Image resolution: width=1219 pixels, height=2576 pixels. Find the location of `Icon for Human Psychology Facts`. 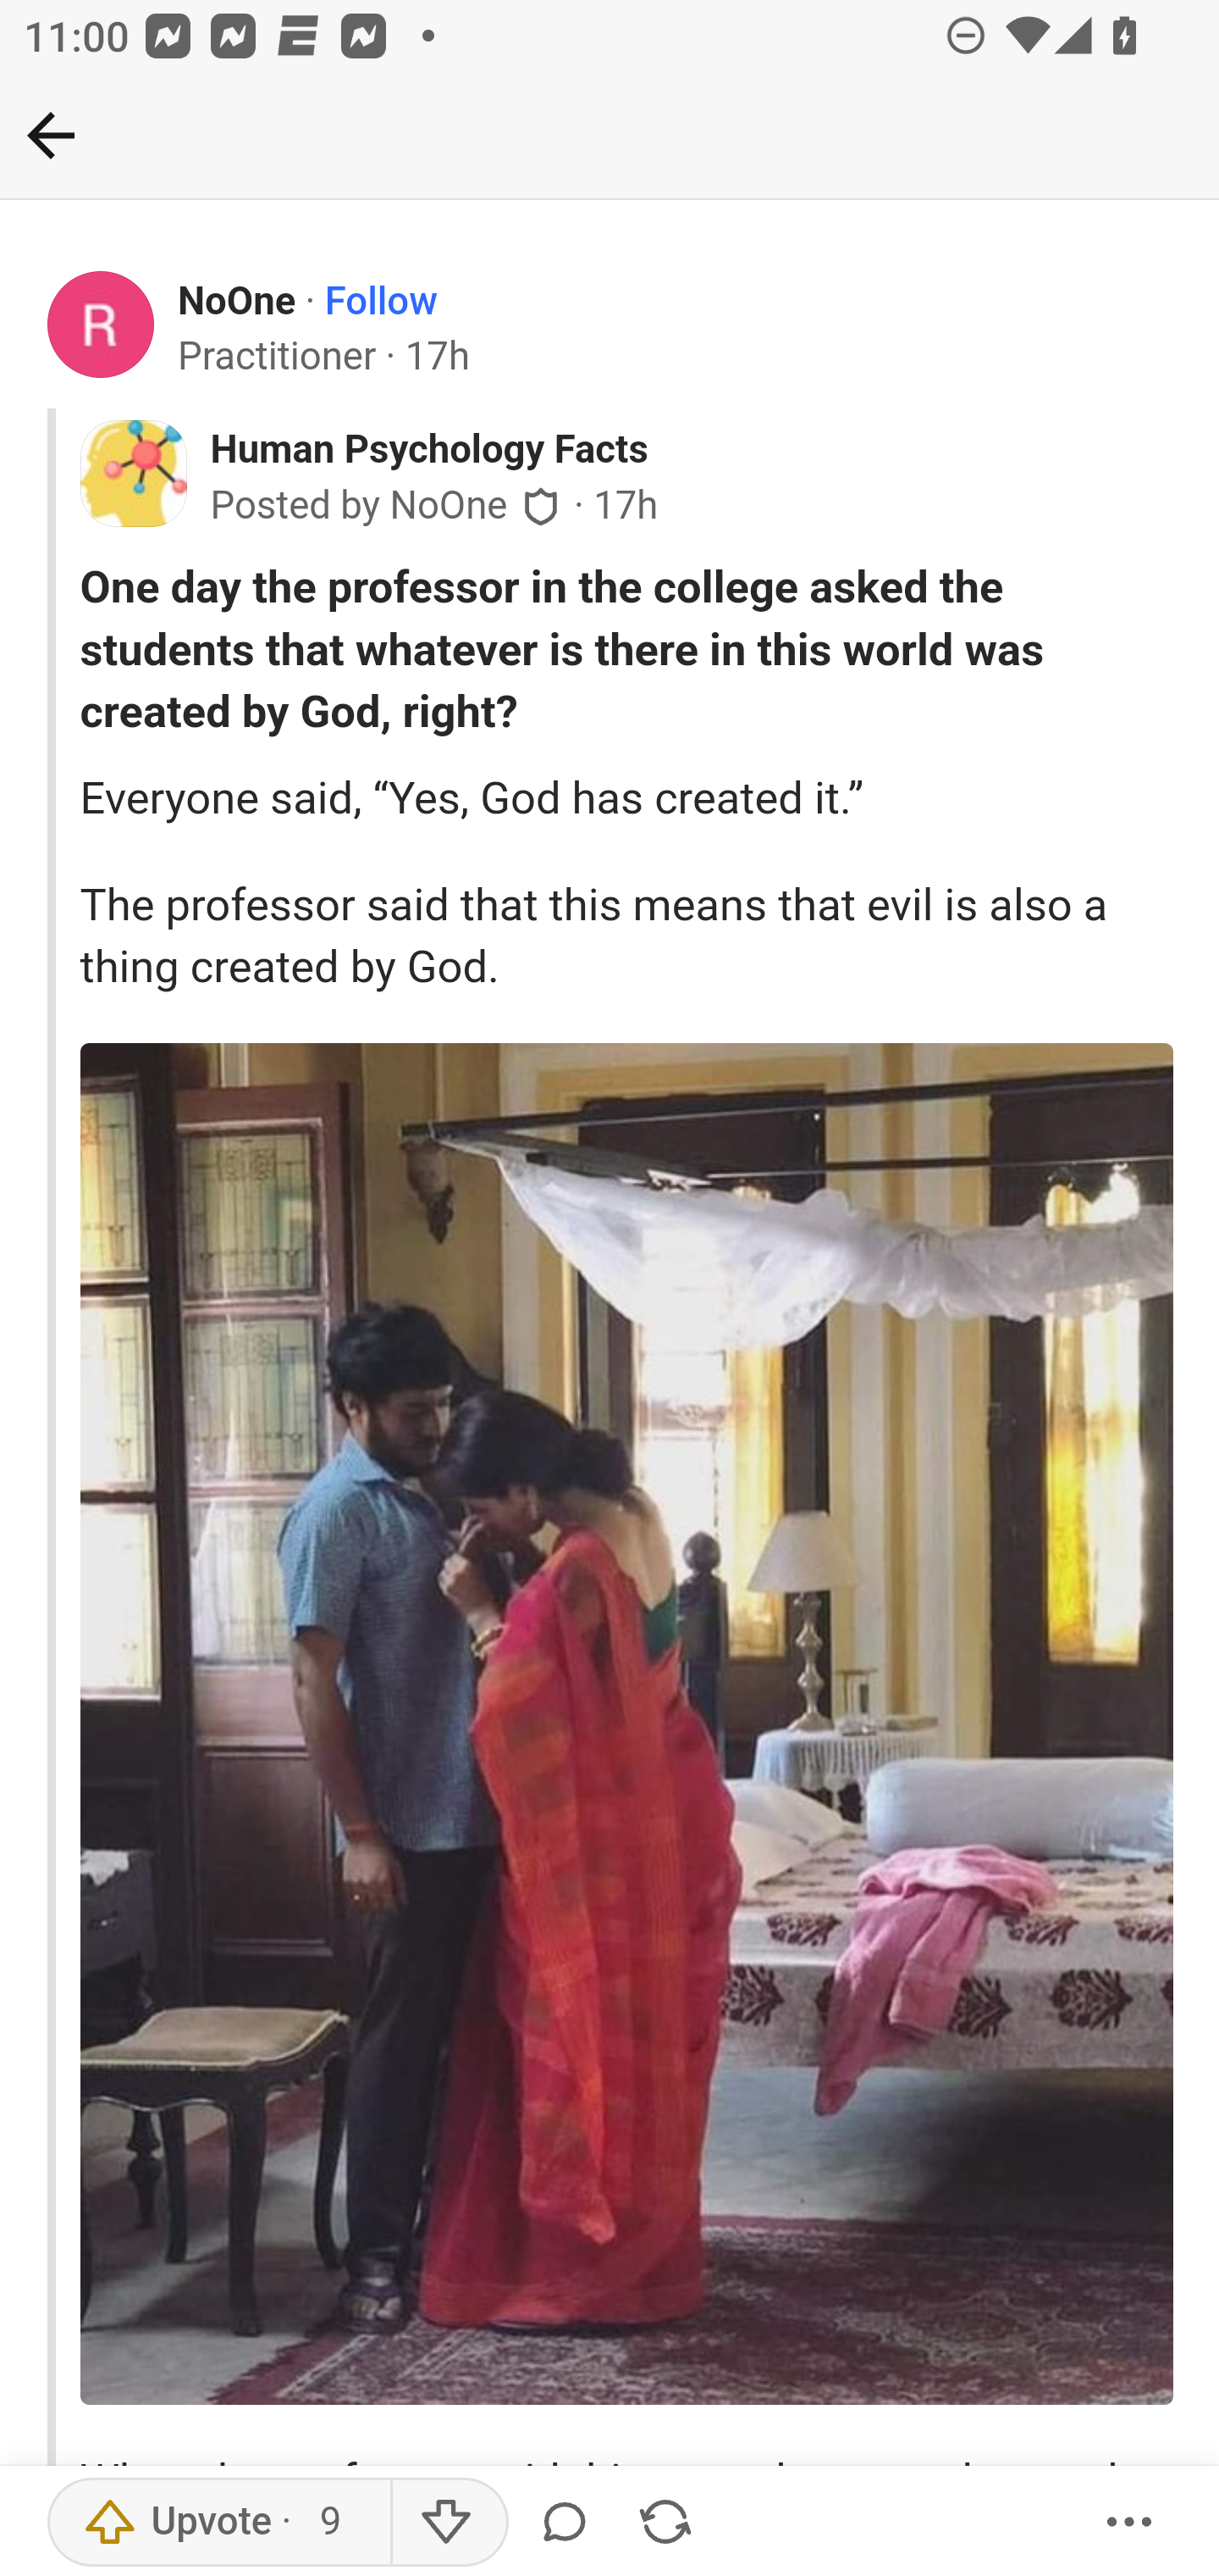

Icon for Human Psychology Facts is located at coordinates (133, 474).